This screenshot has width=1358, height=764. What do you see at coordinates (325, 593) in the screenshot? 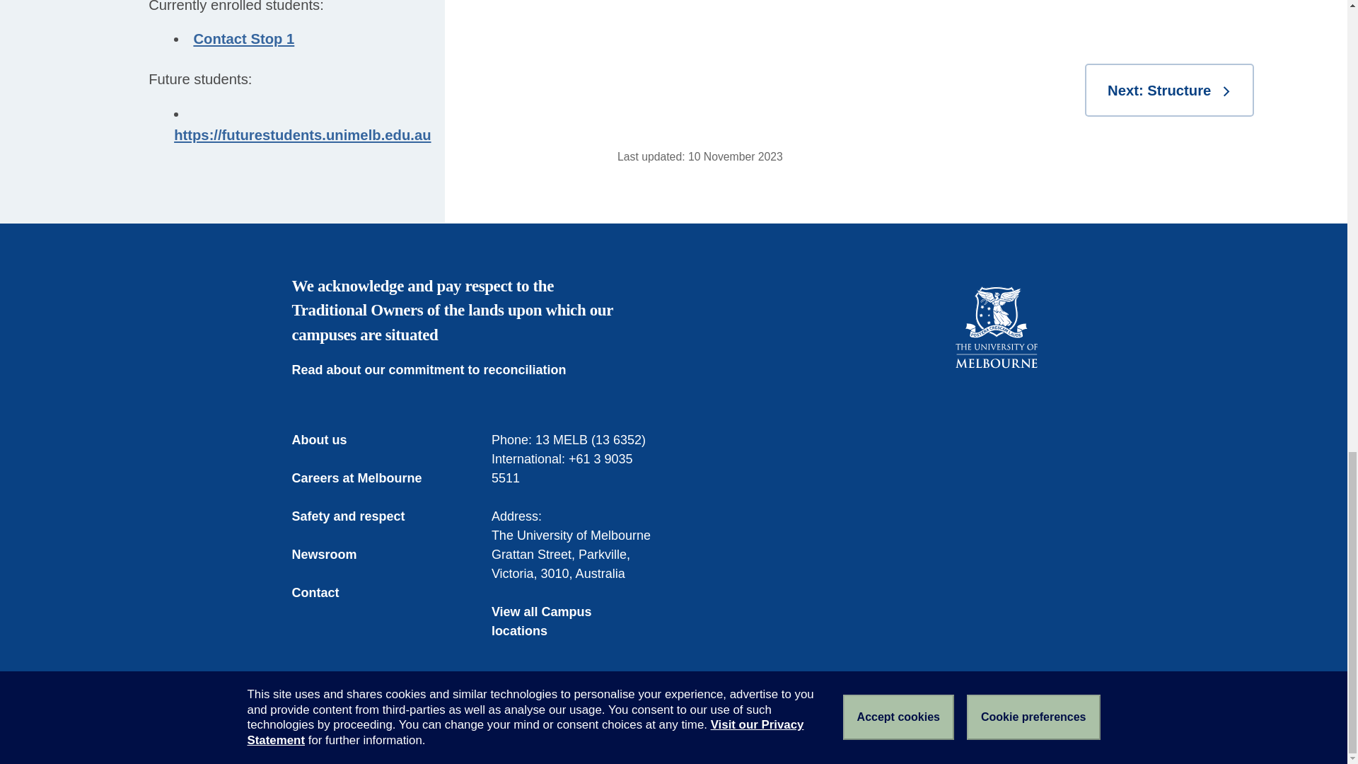
I see `Contact` at bounding box center [325, 593].